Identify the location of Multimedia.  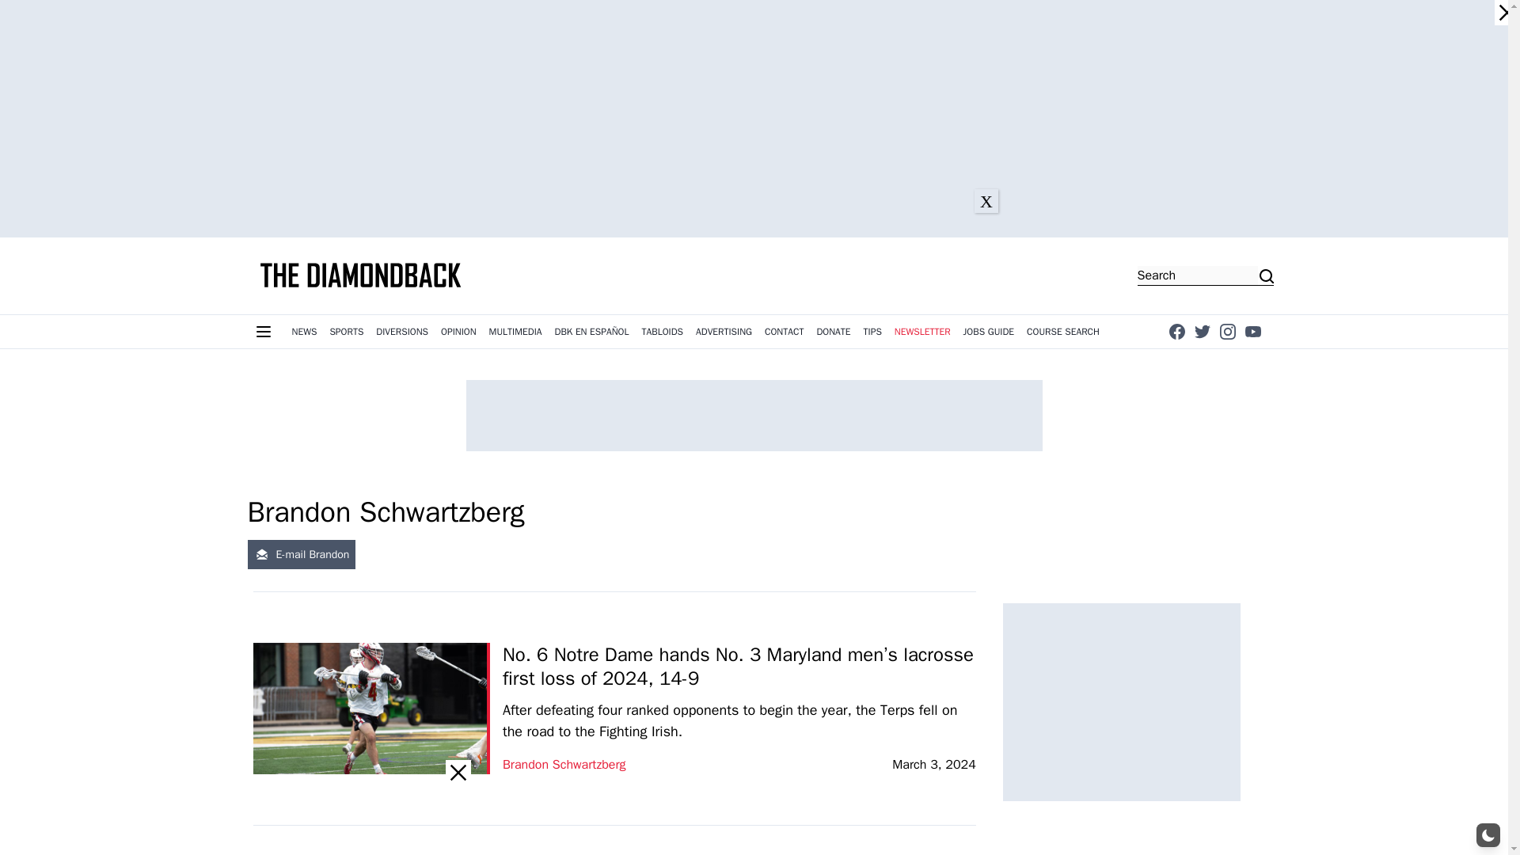
(516, 331).